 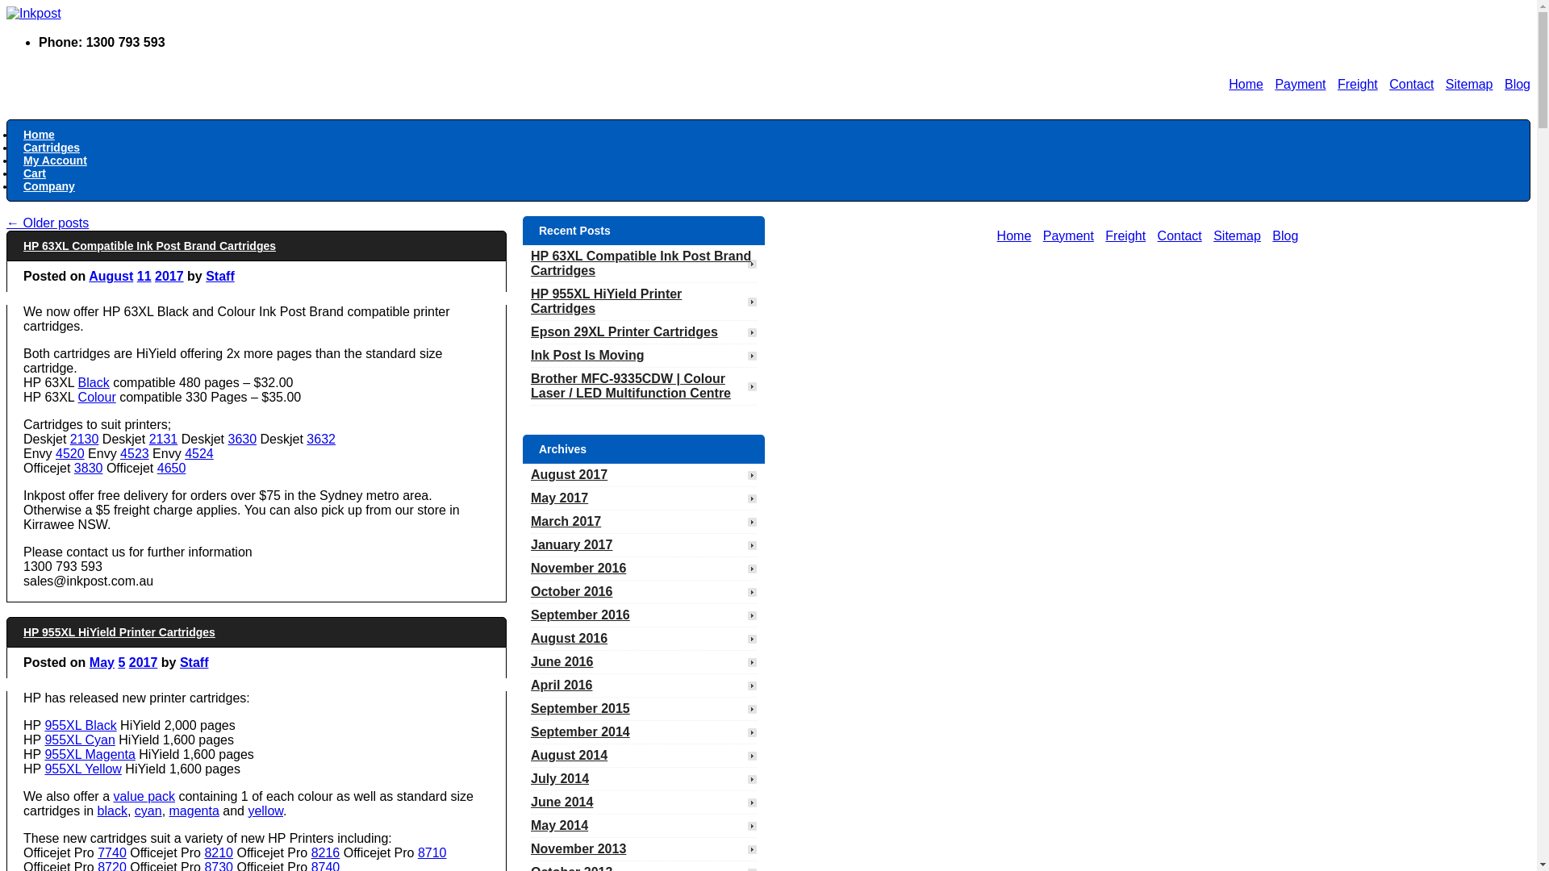 I want to click on November 2013, so click(x=587, y=848).